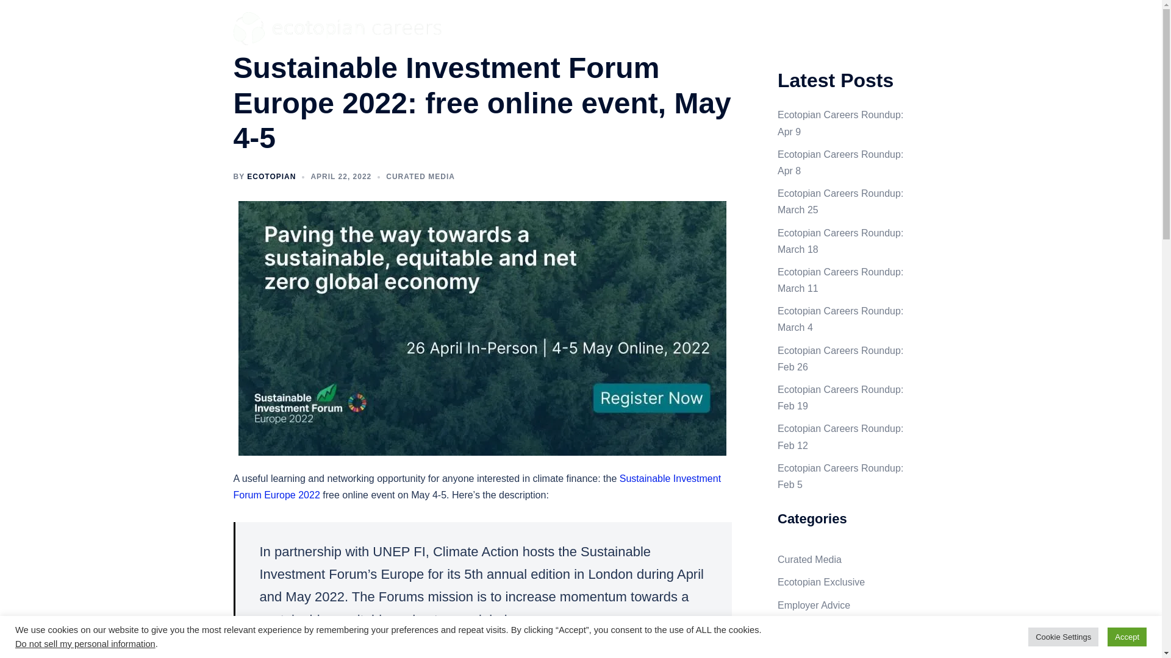  I want to click on Ecotopian Careers Roundup: March 25, so click(840, 201).